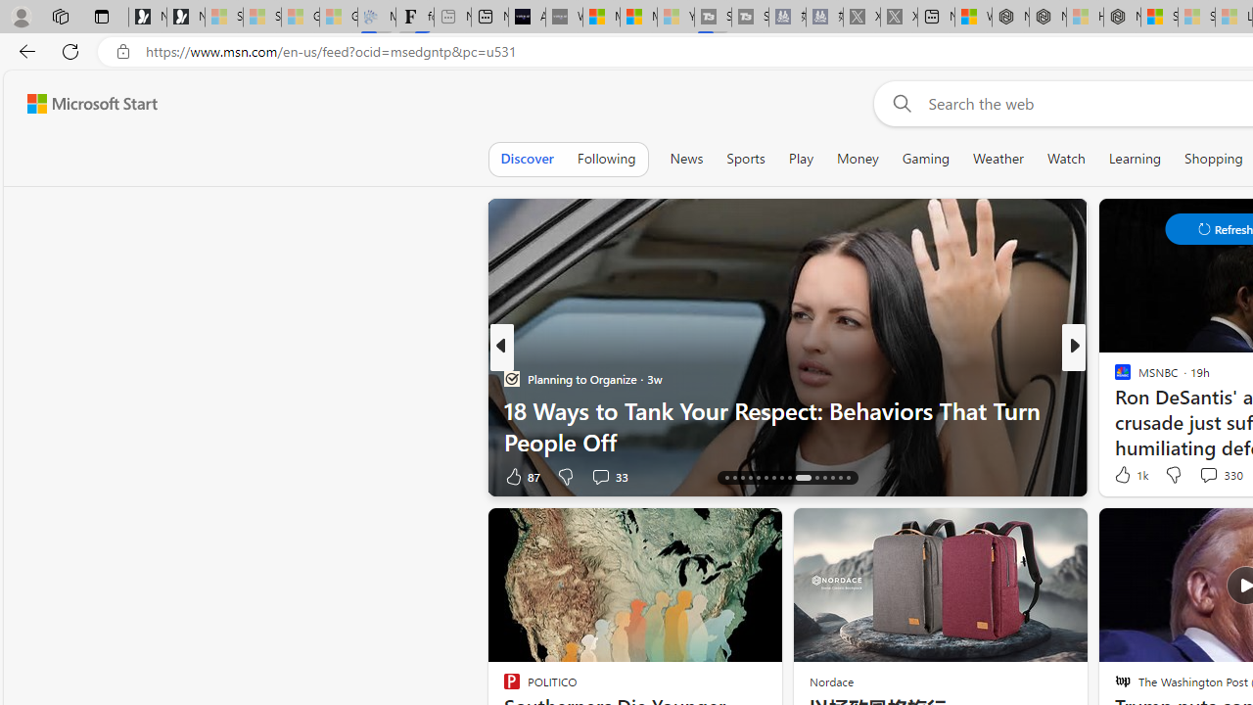  I want to click on Money, so click(858, 159).